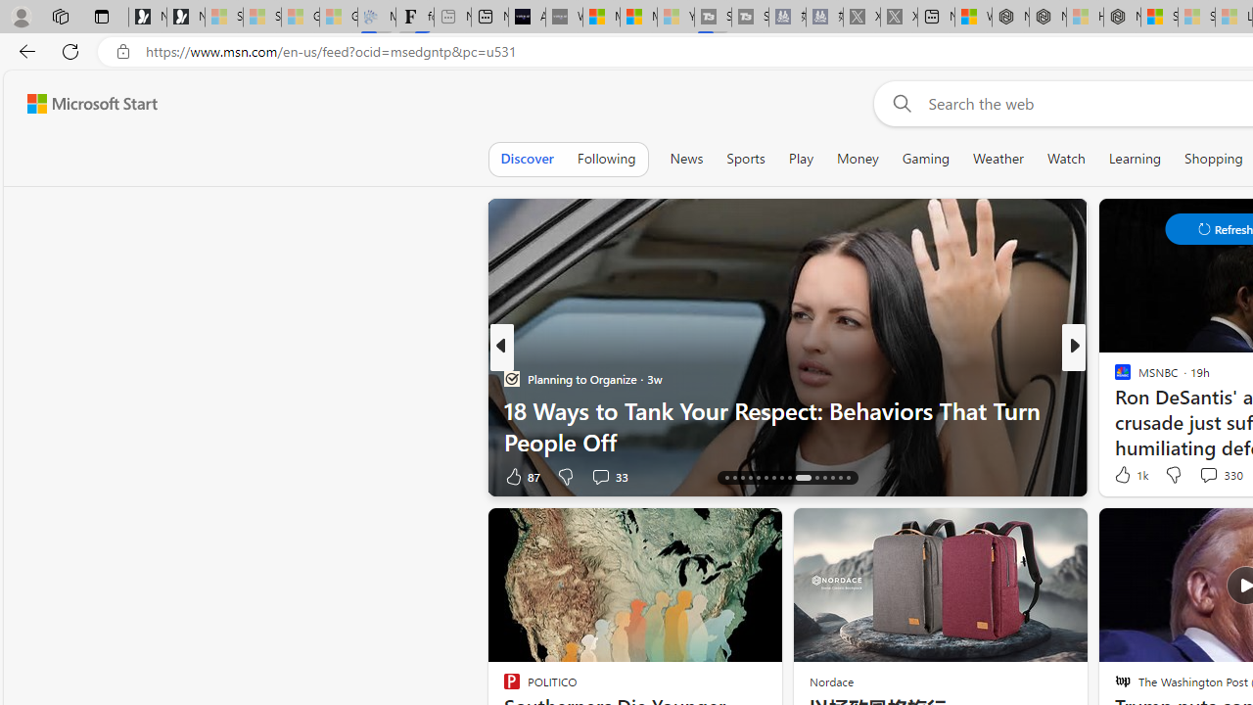  I want to click on Money, so click(858, 159).